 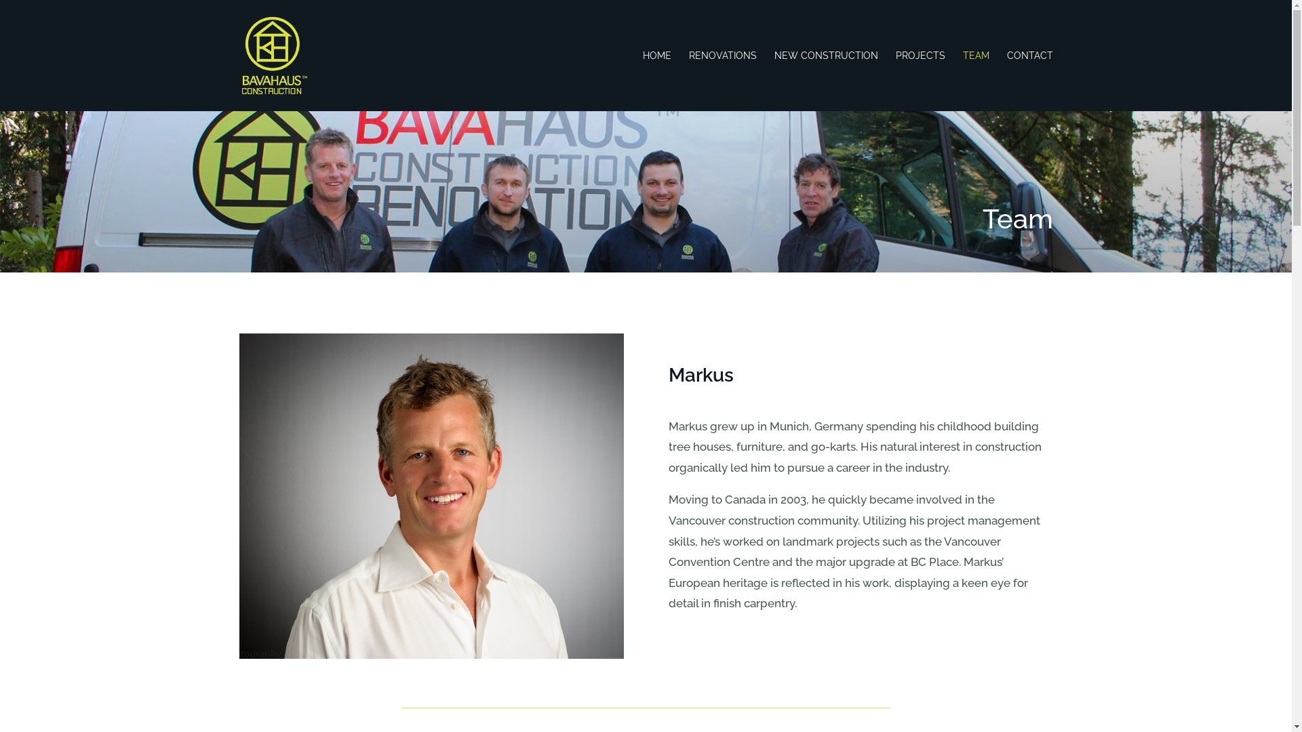 I want to click on PROJECTS, so click(x=920, y=81).